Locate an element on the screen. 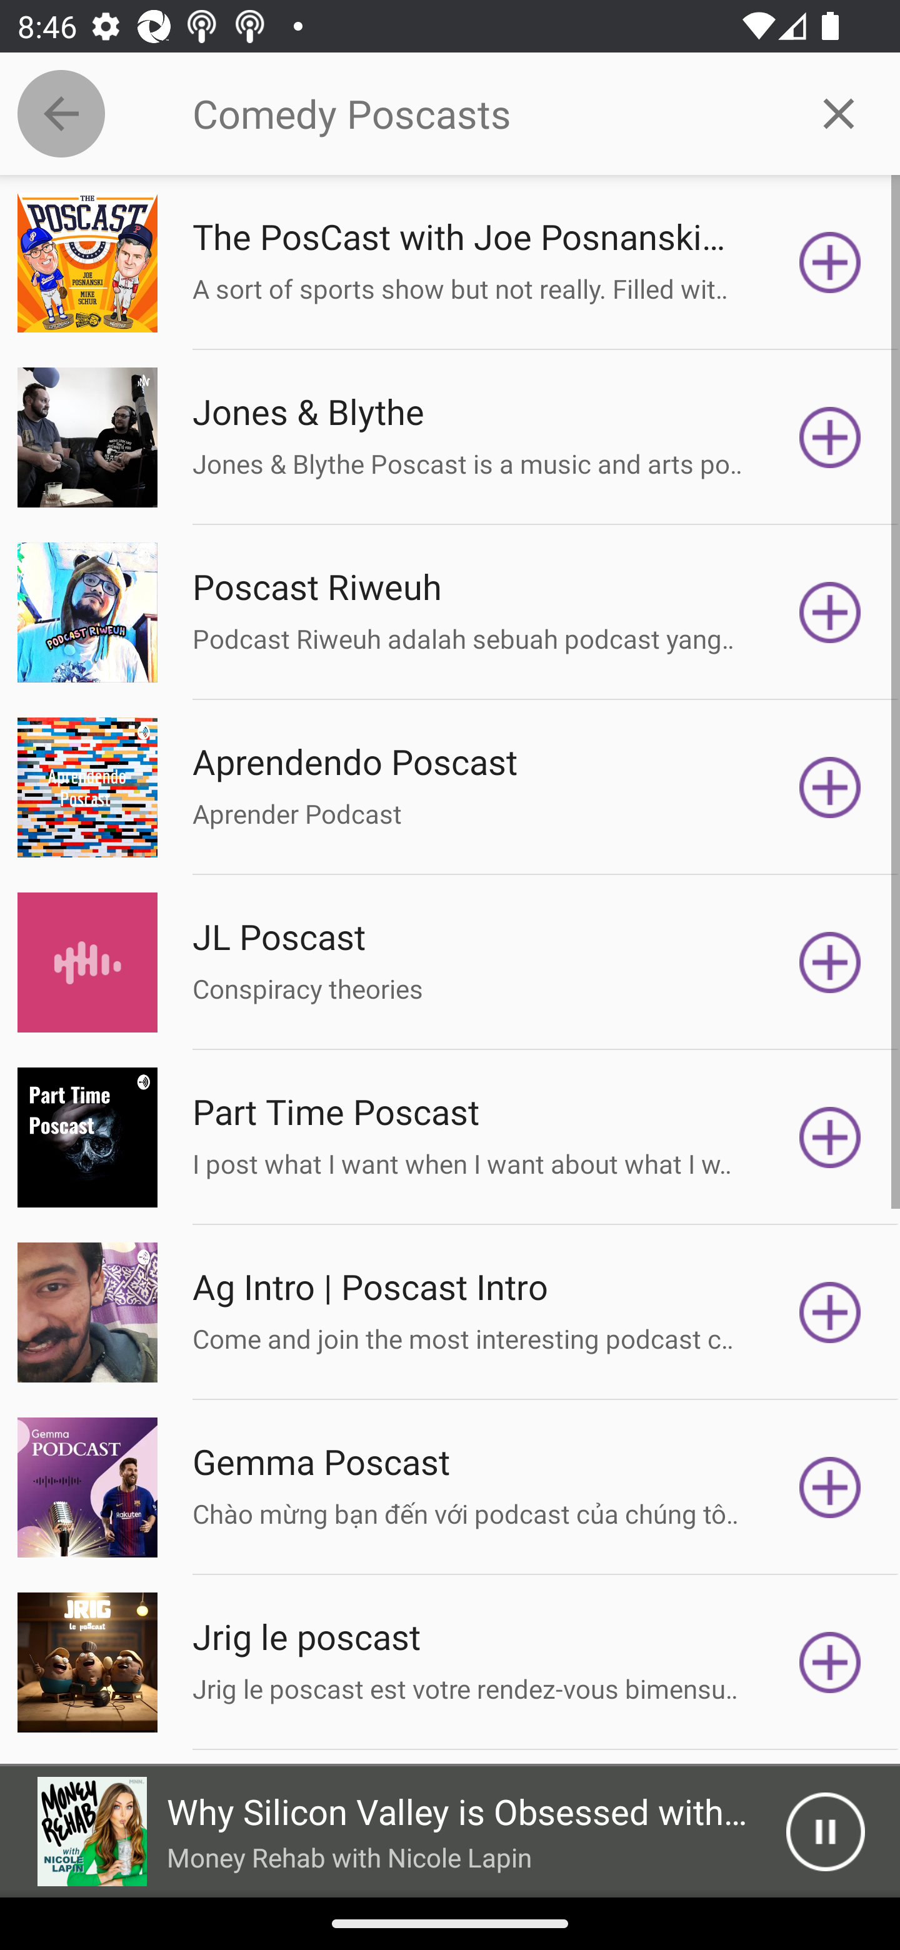 The image size is (900, 1950). Pause is located at coordinates (825, 1832).